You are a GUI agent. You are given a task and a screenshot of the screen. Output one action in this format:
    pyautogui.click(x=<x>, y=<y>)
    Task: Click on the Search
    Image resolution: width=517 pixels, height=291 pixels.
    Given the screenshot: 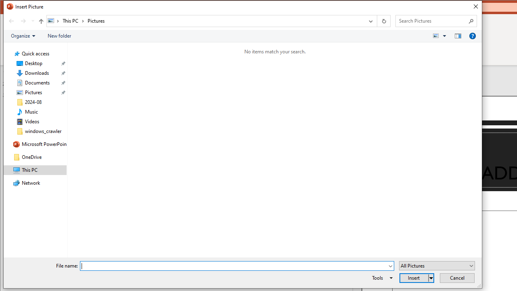 What is the action you would take?
    pyautogui.click(x=471, y=21)
    